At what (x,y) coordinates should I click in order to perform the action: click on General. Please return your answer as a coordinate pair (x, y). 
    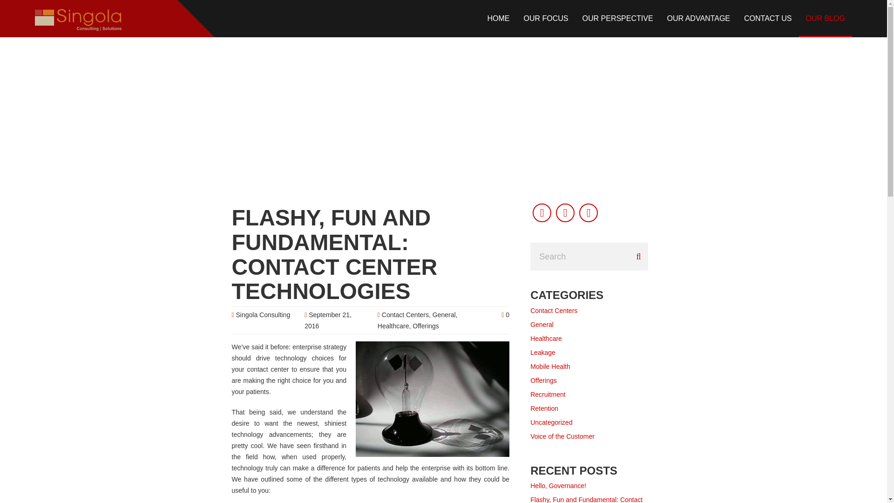
    Looking at the image, I should click on (444, 315).